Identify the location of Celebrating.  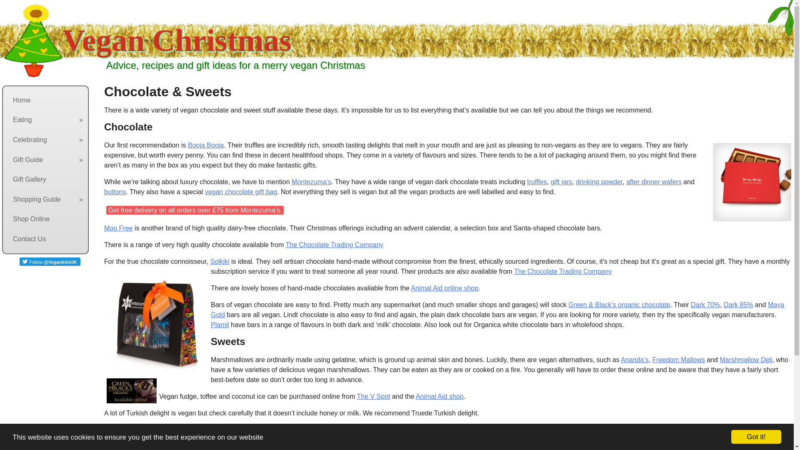
(46, 140).